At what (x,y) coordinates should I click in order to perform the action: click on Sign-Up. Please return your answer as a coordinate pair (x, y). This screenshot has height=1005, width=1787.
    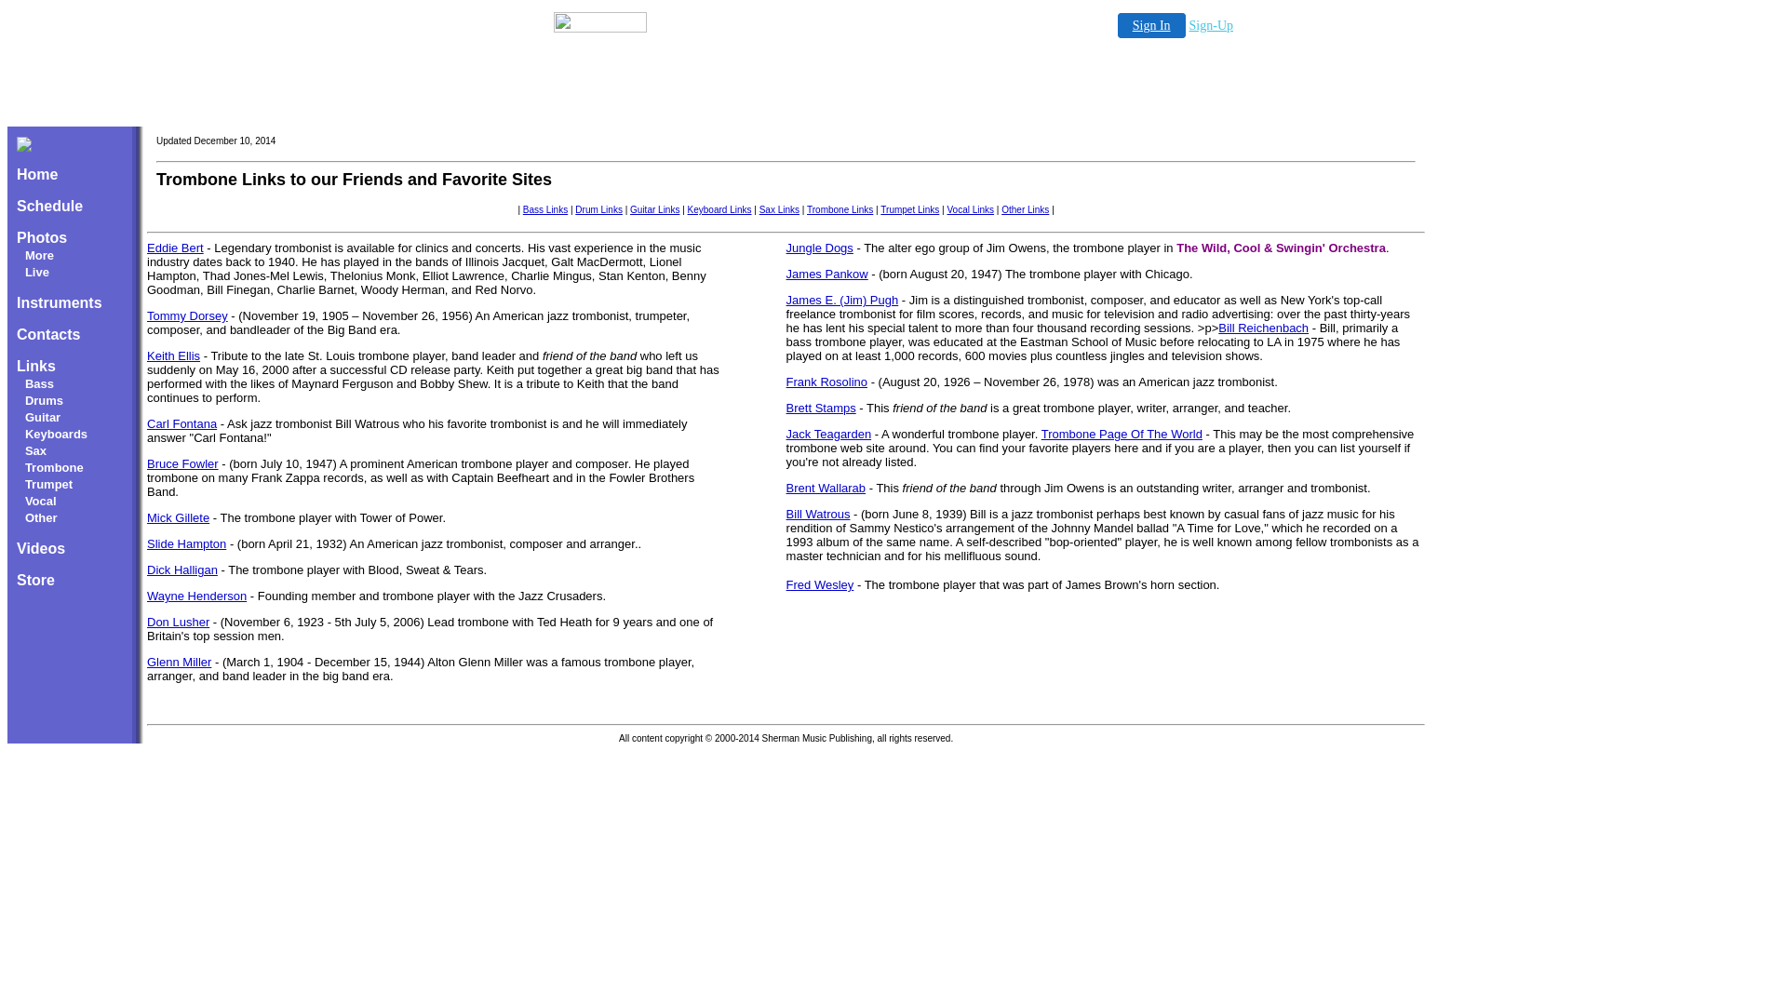
    Looking at the image, I should click on (1212, 26).